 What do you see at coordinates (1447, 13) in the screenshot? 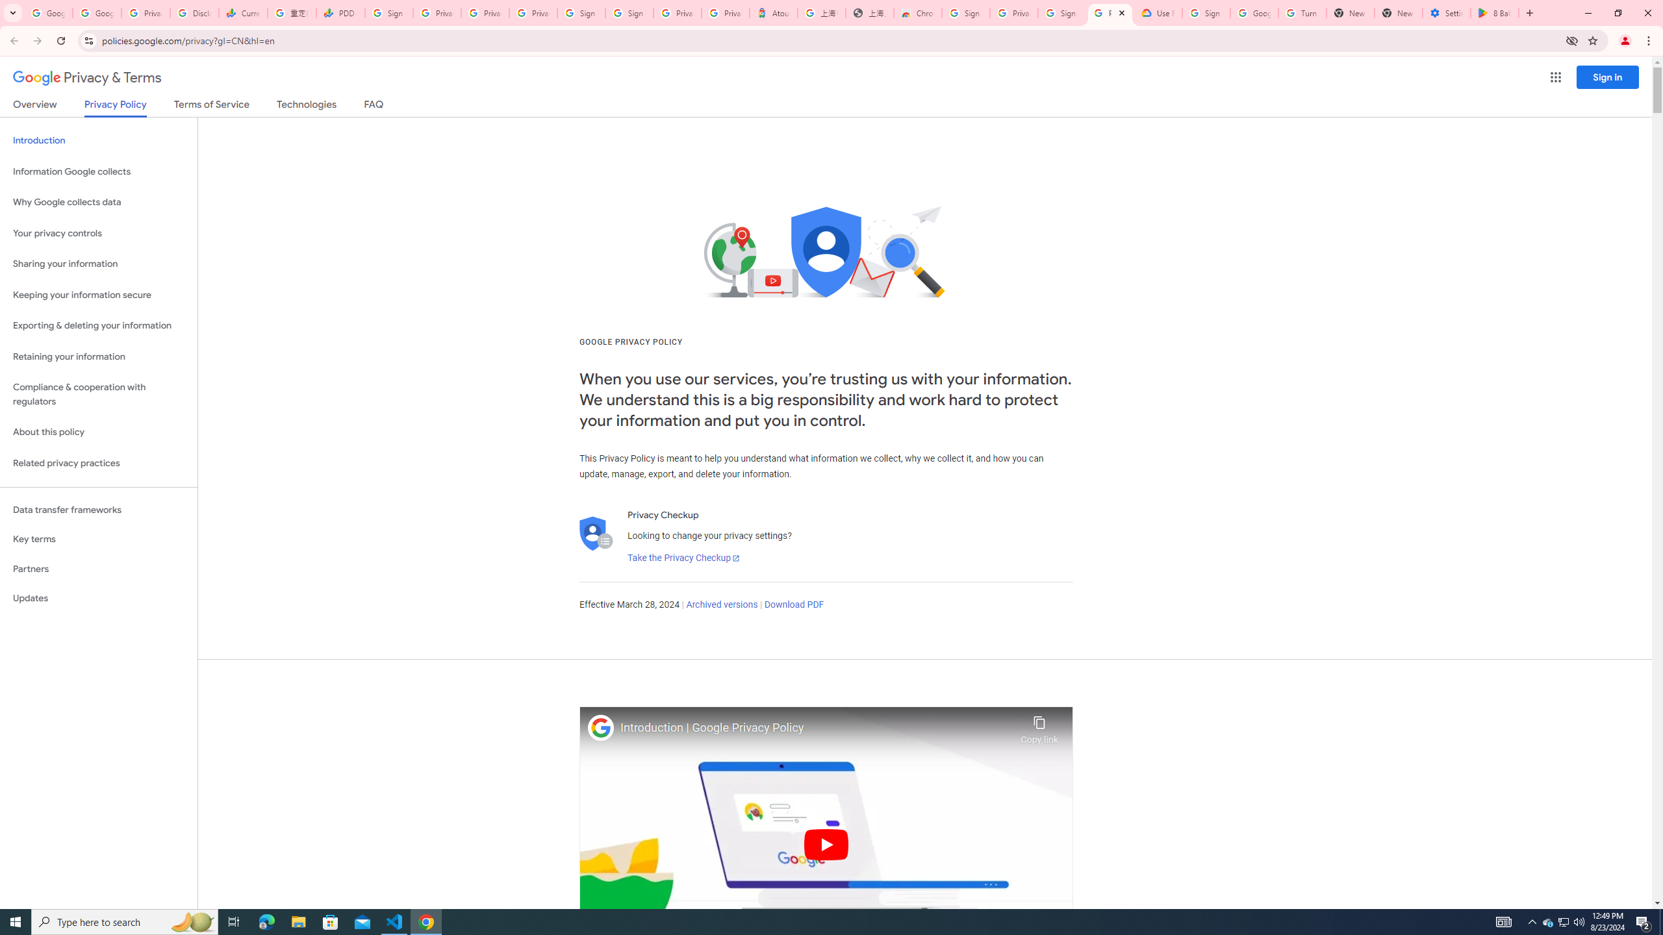
I see `Settings - System` at bounding box center [1447, 13].